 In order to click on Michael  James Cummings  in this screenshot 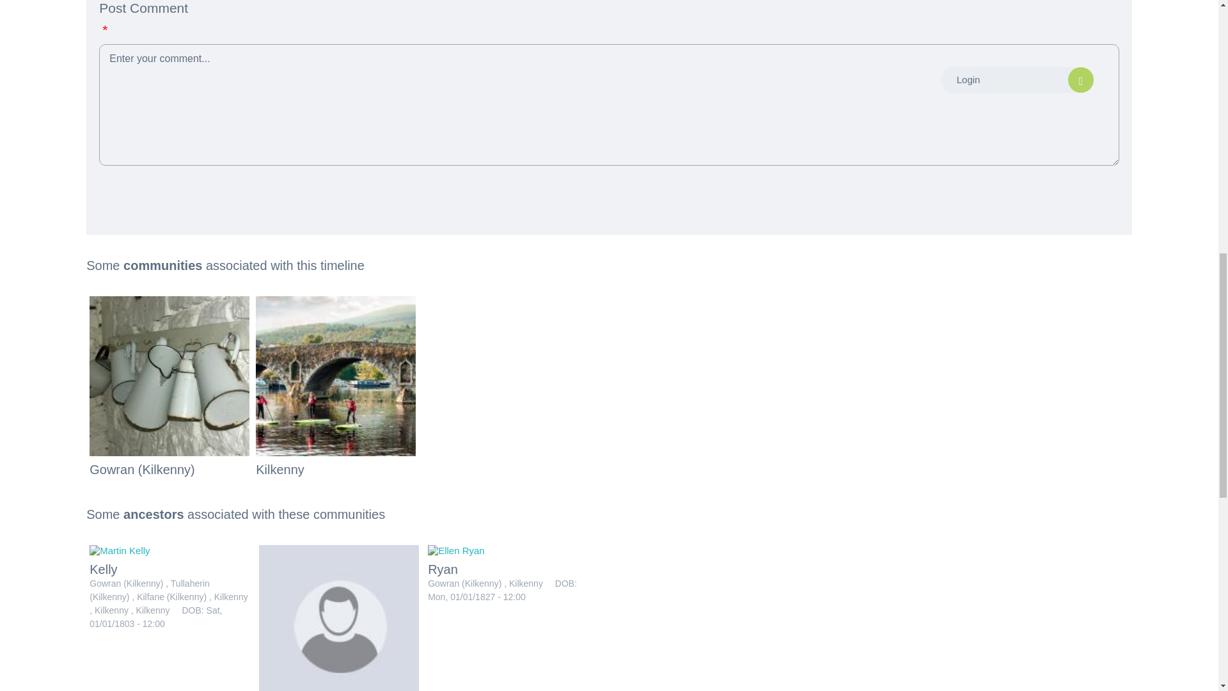, I will do `click(339, 618)`.